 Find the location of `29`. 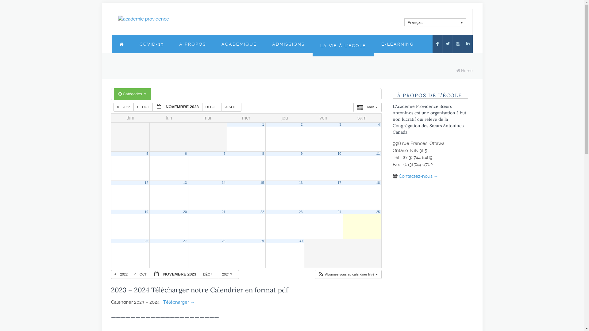

29 is located at coordinates (262, 241).